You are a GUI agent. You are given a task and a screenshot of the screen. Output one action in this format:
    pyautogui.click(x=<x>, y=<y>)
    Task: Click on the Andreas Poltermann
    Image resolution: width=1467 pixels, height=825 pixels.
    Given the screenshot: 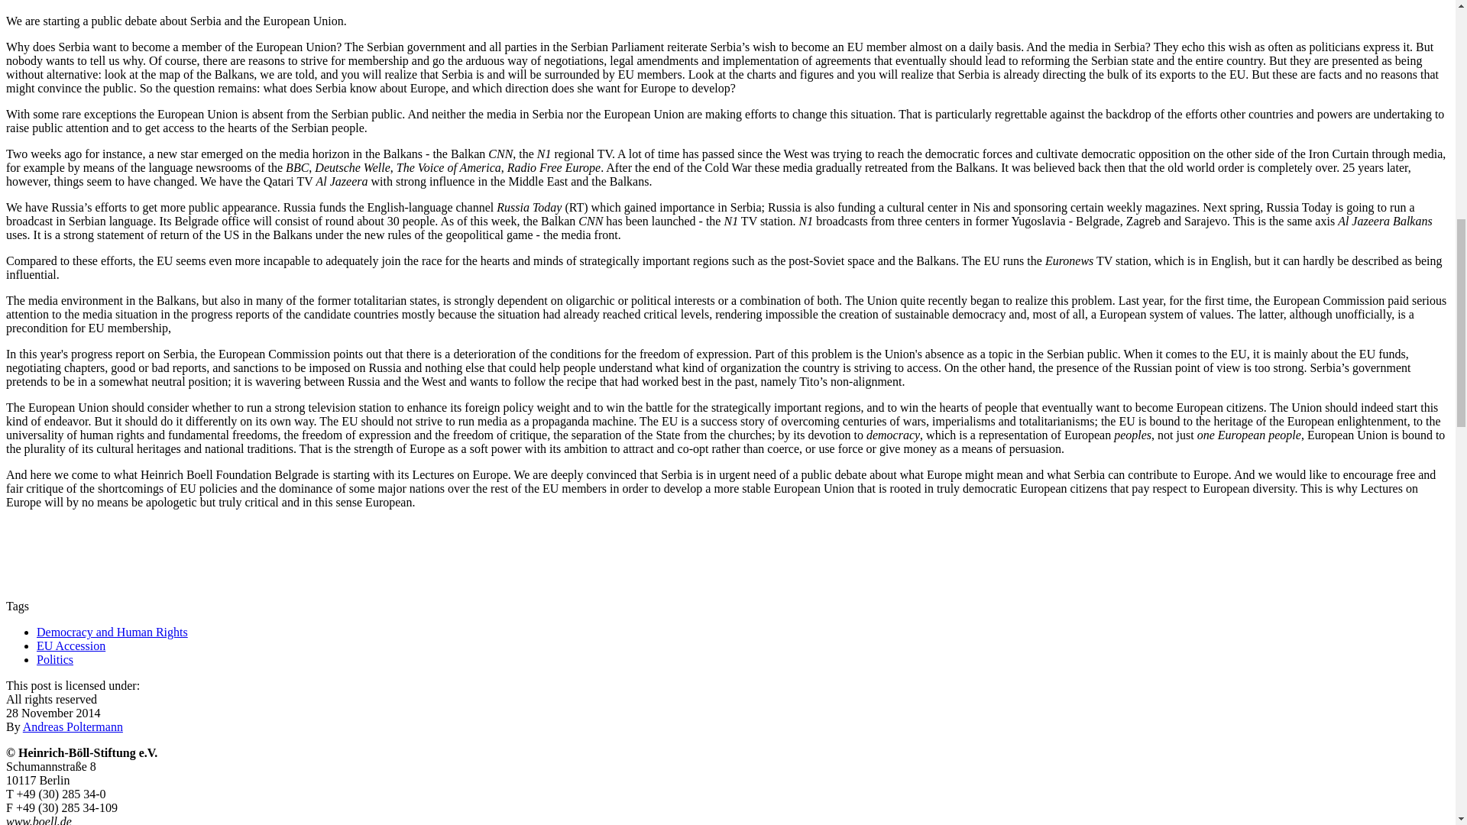 What is the action you would take?
    pyautogui.click(x=73, y=726)
    